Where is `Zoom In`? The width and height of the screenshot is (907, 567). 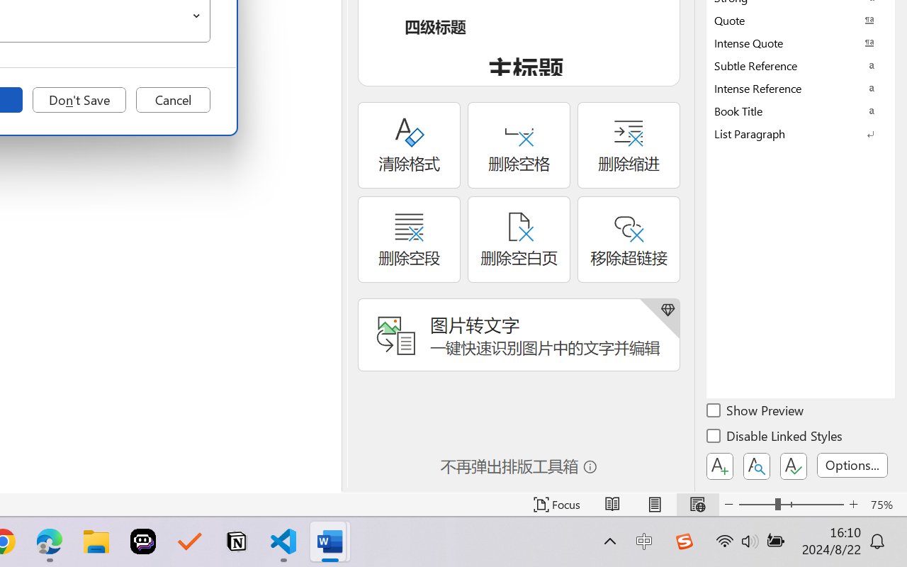
Zoom In is located at coordinates (853, 505).